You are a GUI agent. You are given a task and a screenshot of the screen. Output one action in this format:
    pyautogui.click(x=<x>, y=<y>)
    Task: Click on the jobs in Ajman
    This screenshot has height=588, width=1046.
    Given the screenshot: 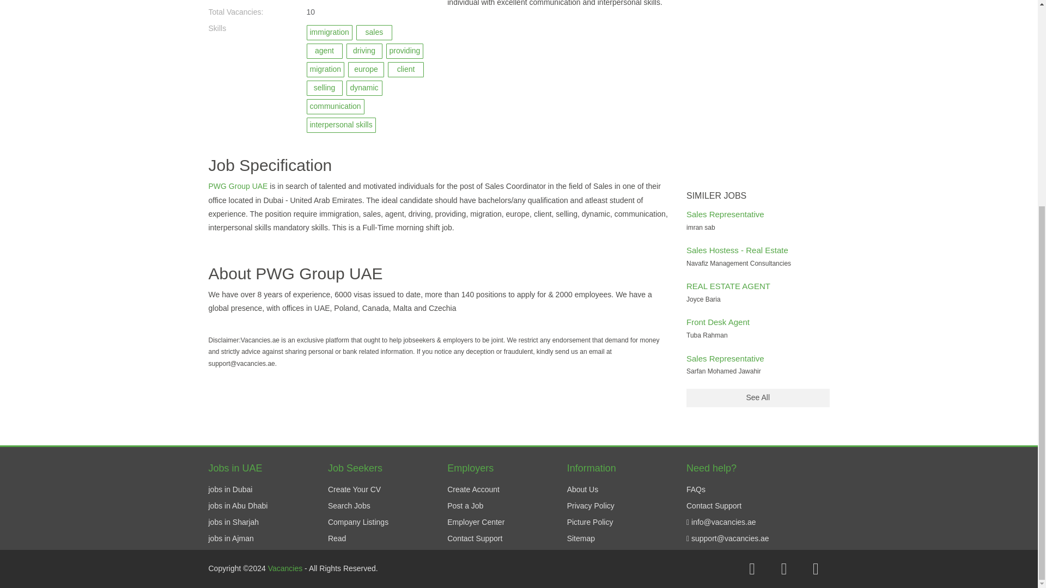 What is the action you would take?
    pyautogui.click(x=230, y=538)
    